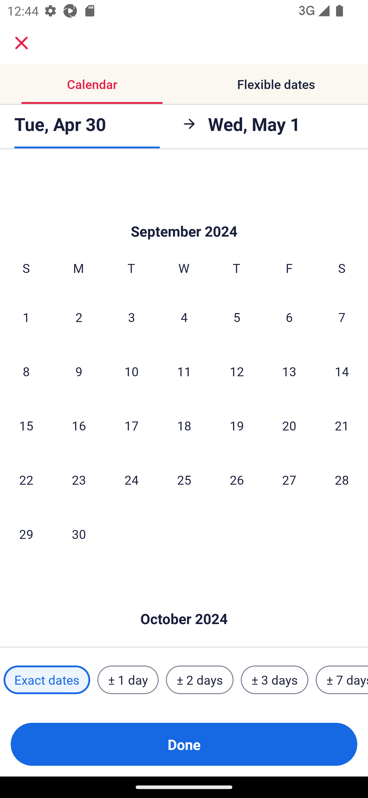  I want to click on ± 7 days, so click(342, 680).